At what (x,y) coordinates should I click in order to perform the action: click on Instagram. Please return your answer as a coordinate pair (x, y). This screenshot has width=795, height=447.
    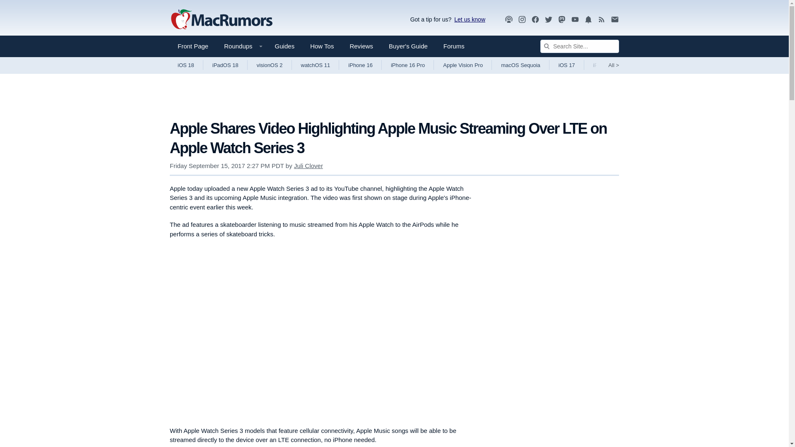
    Looking at the image, I should click on (522, 19).